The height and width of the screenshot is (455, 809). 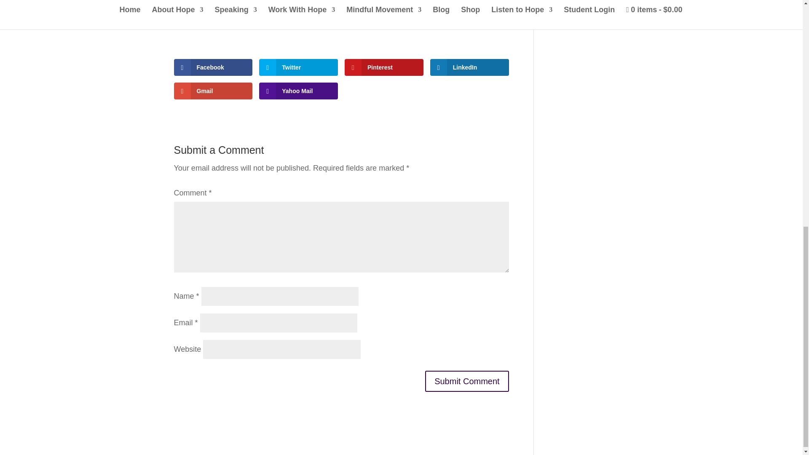 I want to click on Yahoo Mail, so click(x=298, y=91).